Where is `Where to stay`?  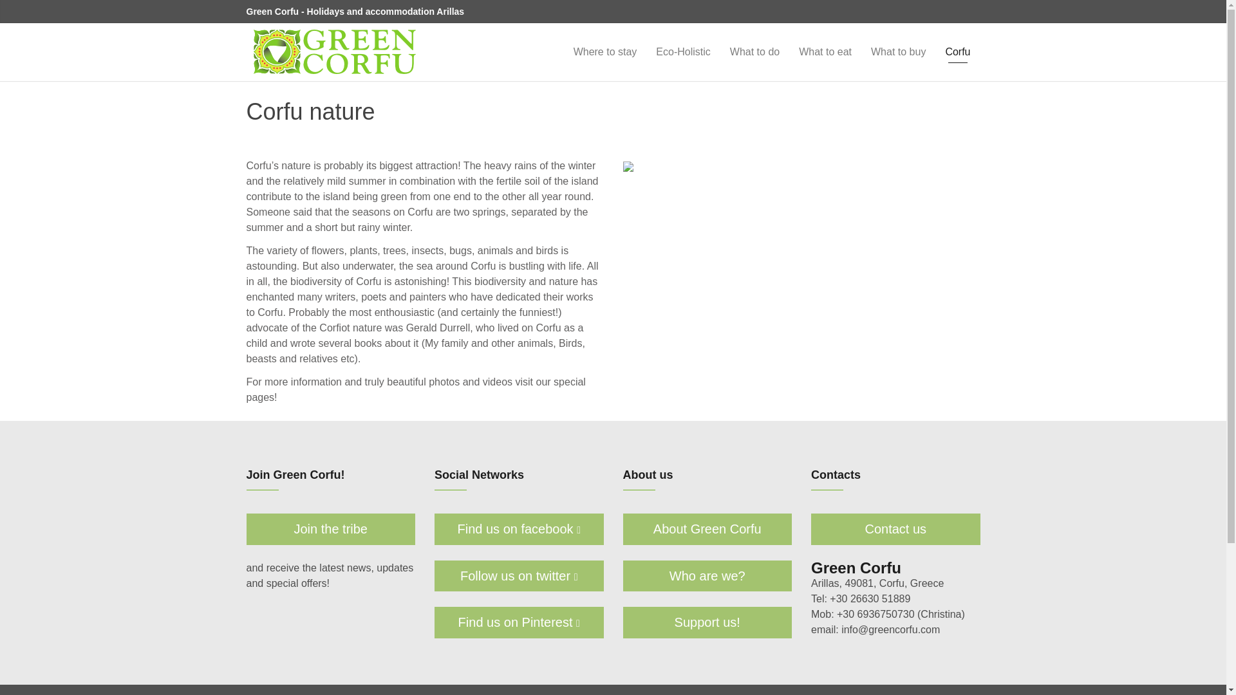 Where to stay is located at coordinates (605, 51).